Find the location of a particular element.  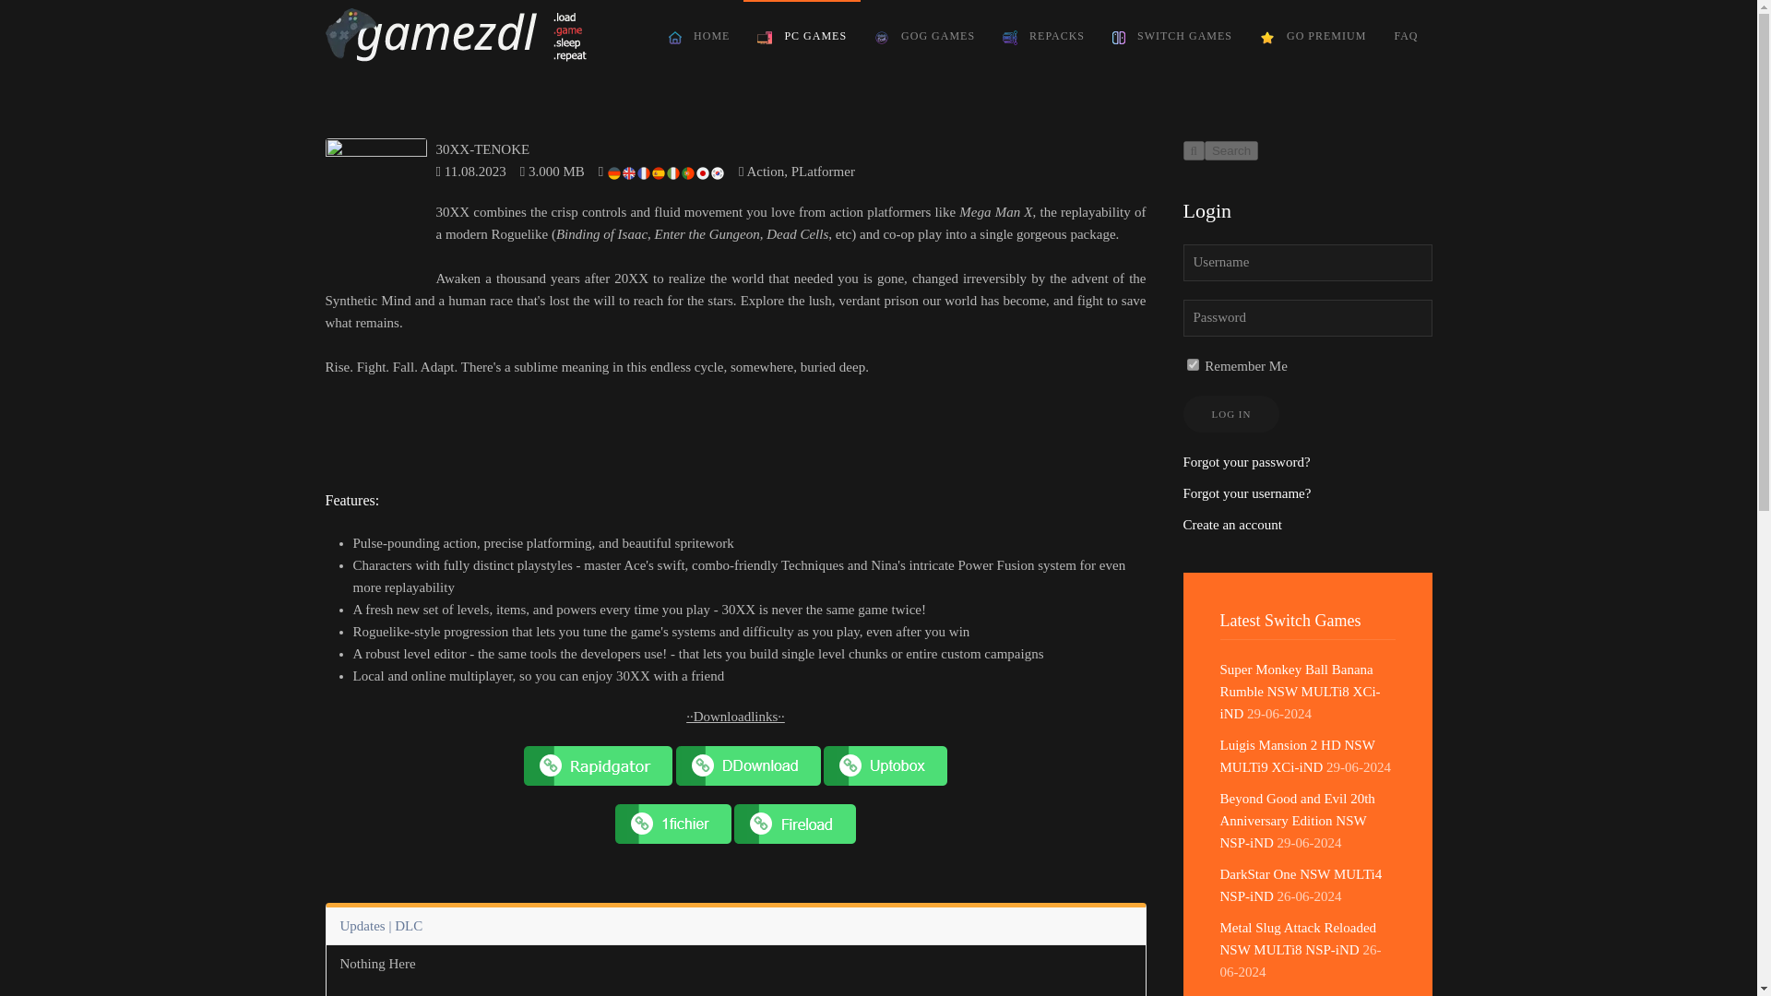

Create an account is located at coordinates (1231, 524).